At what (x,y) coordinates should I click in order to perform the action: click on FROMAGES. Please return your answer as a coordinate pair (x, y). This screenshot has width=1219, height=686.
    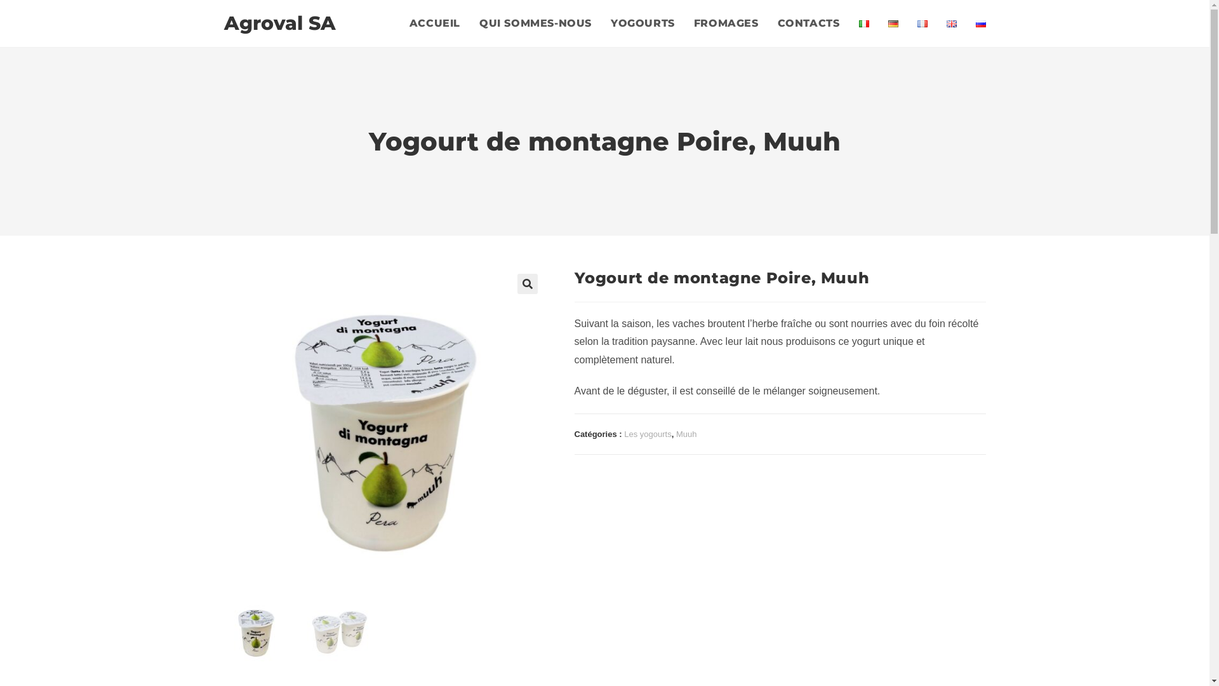
    Looking at the image, I should click on (726, 24).